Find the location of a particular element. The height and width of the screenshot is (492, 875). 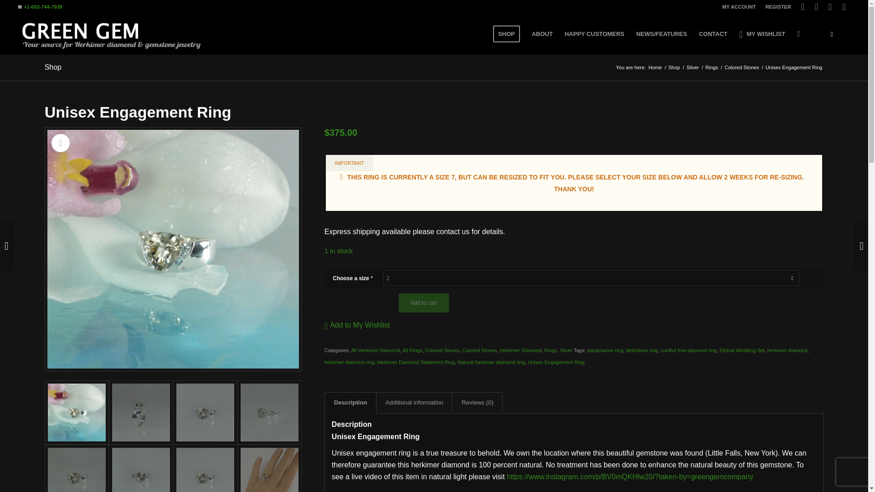

SHOP is located at coordinates (506, 34).